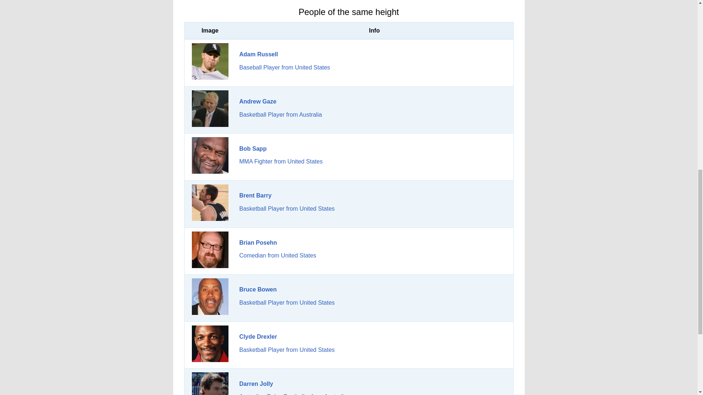 Image resolution: width=703 pixels, height=395 pixels. Describe the element at coordinates (253, 148) in the screenshot. I see `Bob Sapp` at that location.